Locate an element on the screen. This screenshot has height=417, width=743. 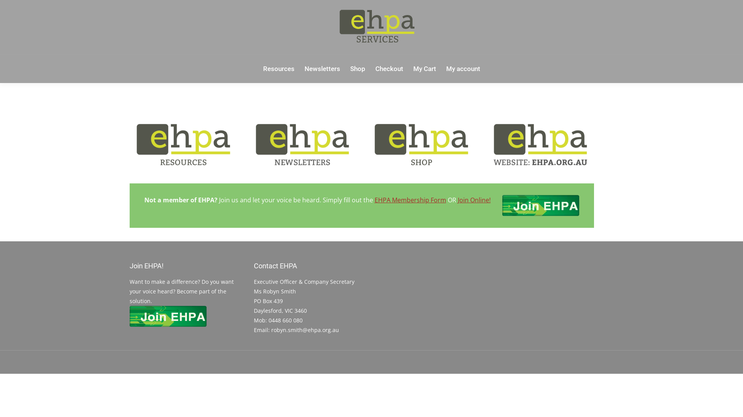
robyn.smith@ehpa.org.au is located at coordinates (305, 330).